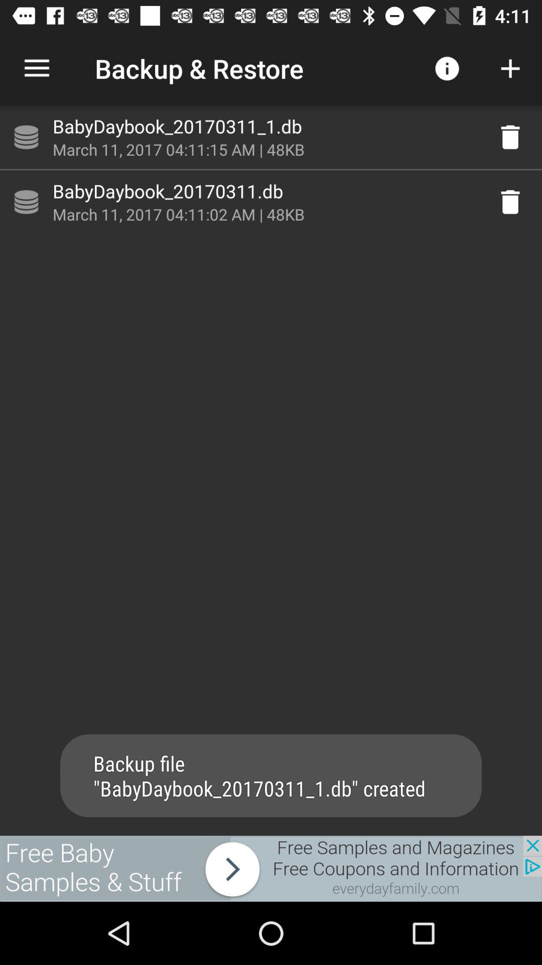 This screenshot has width=542, height=965. I want to click on click on information icon, so click(447, 68).